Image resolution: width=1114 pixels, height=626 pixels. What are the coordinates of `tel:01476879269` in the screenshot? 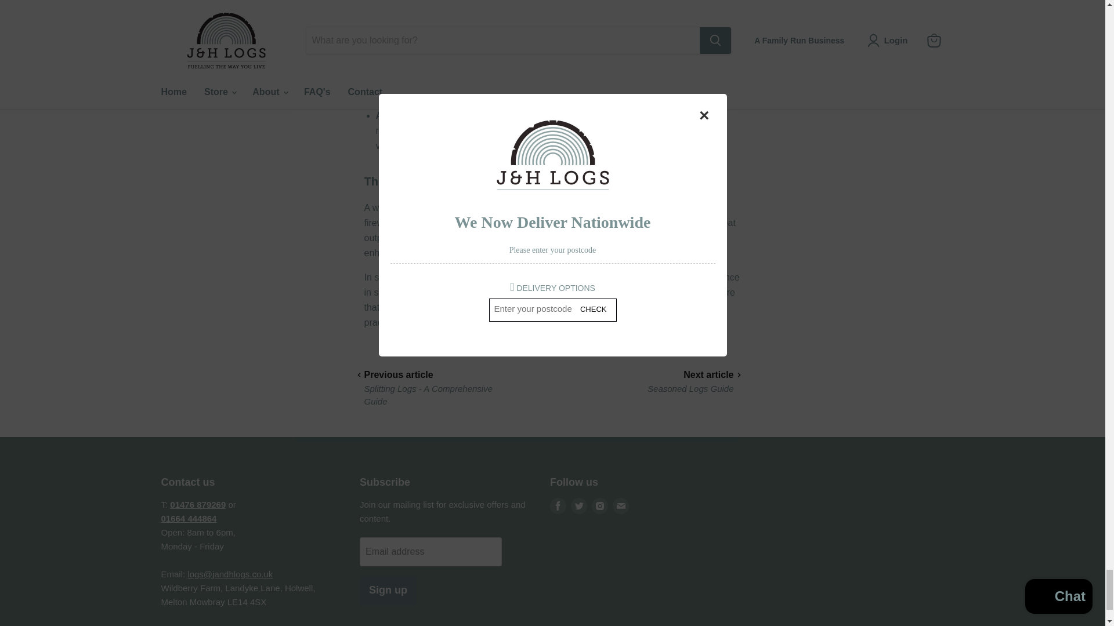 It's located at (198, 504).